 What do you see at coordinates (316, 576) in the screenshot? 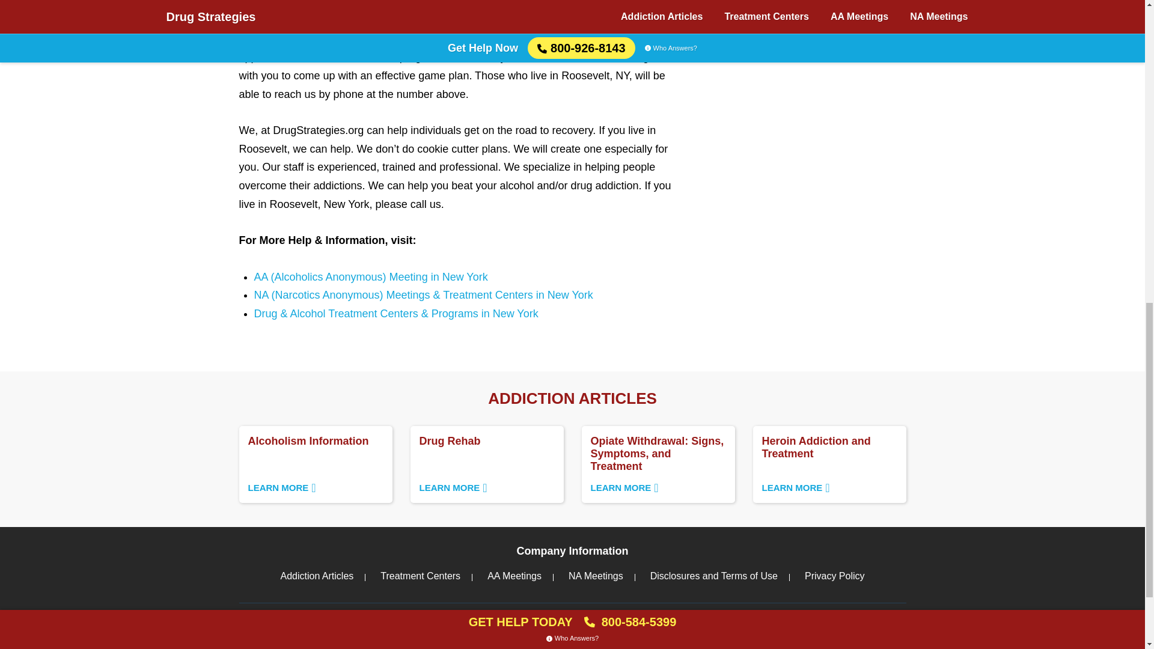
I see `Disclosures and Terms of Use` at bounding box center [316, 576].